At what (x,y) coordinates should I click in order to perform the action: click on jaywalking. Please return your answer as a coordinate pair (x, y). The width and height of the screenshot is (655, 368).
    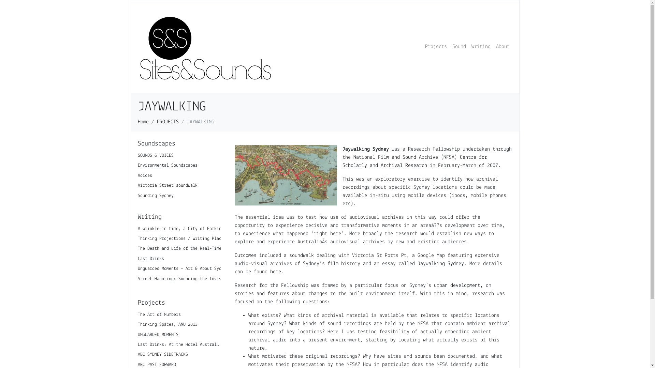
    Looking at the image, I should click on (286, 175).